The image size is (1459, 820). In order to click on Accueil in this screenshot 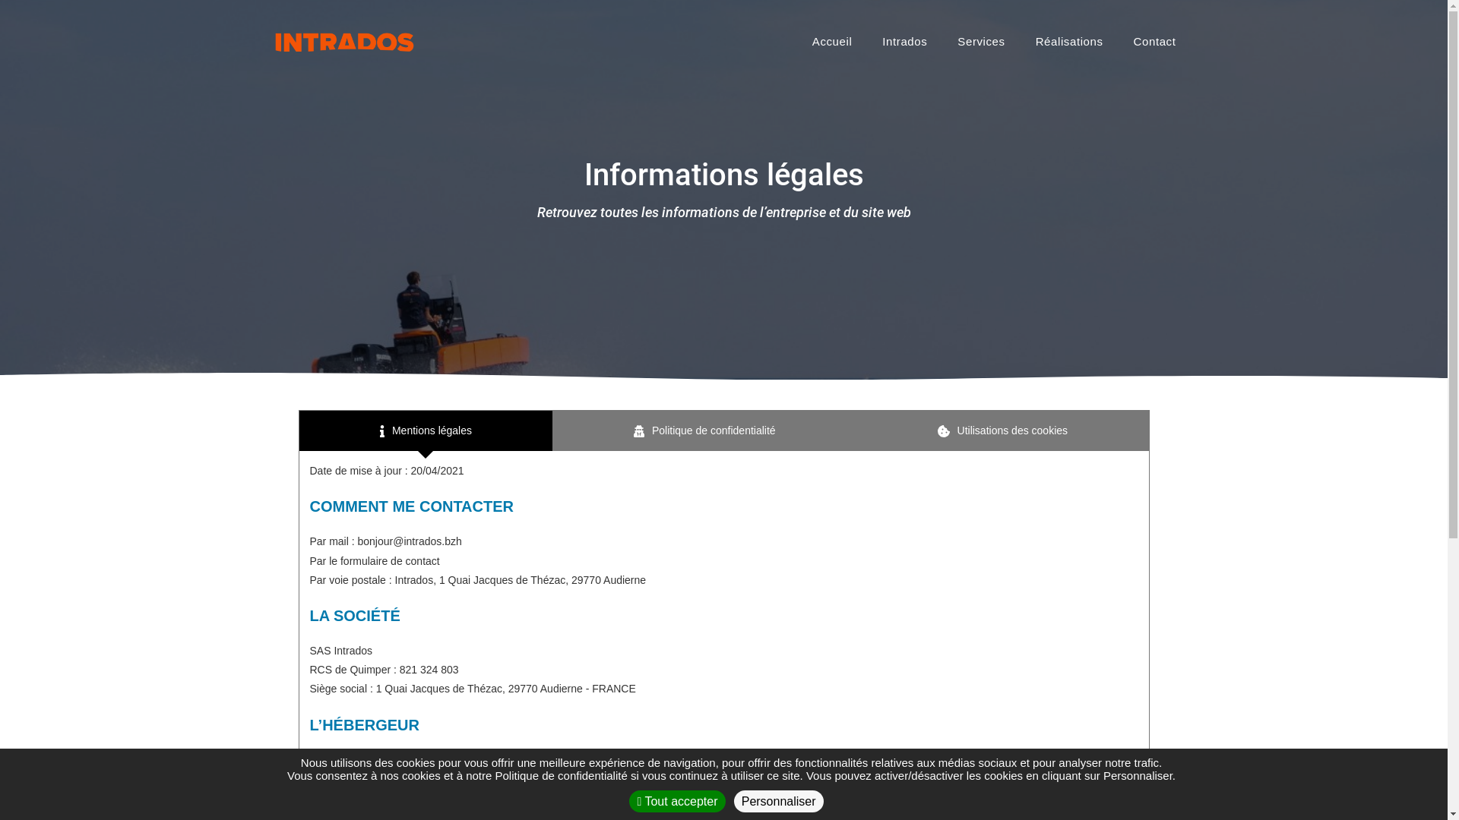, I will do `click(833, 42)`.